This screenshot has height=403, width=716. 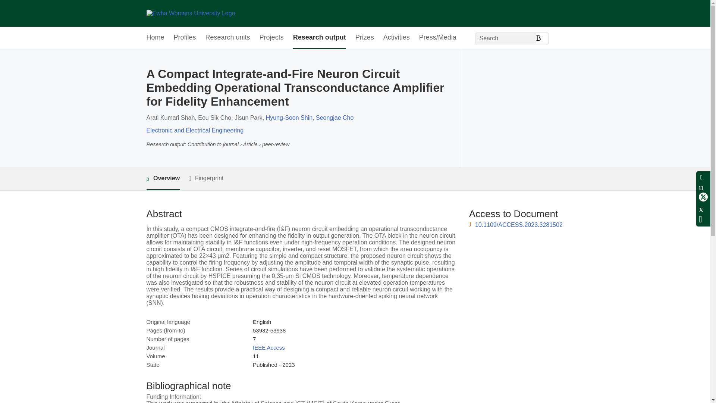 I want to click on Ewha Womans University Home, so click(x=190, y=13).